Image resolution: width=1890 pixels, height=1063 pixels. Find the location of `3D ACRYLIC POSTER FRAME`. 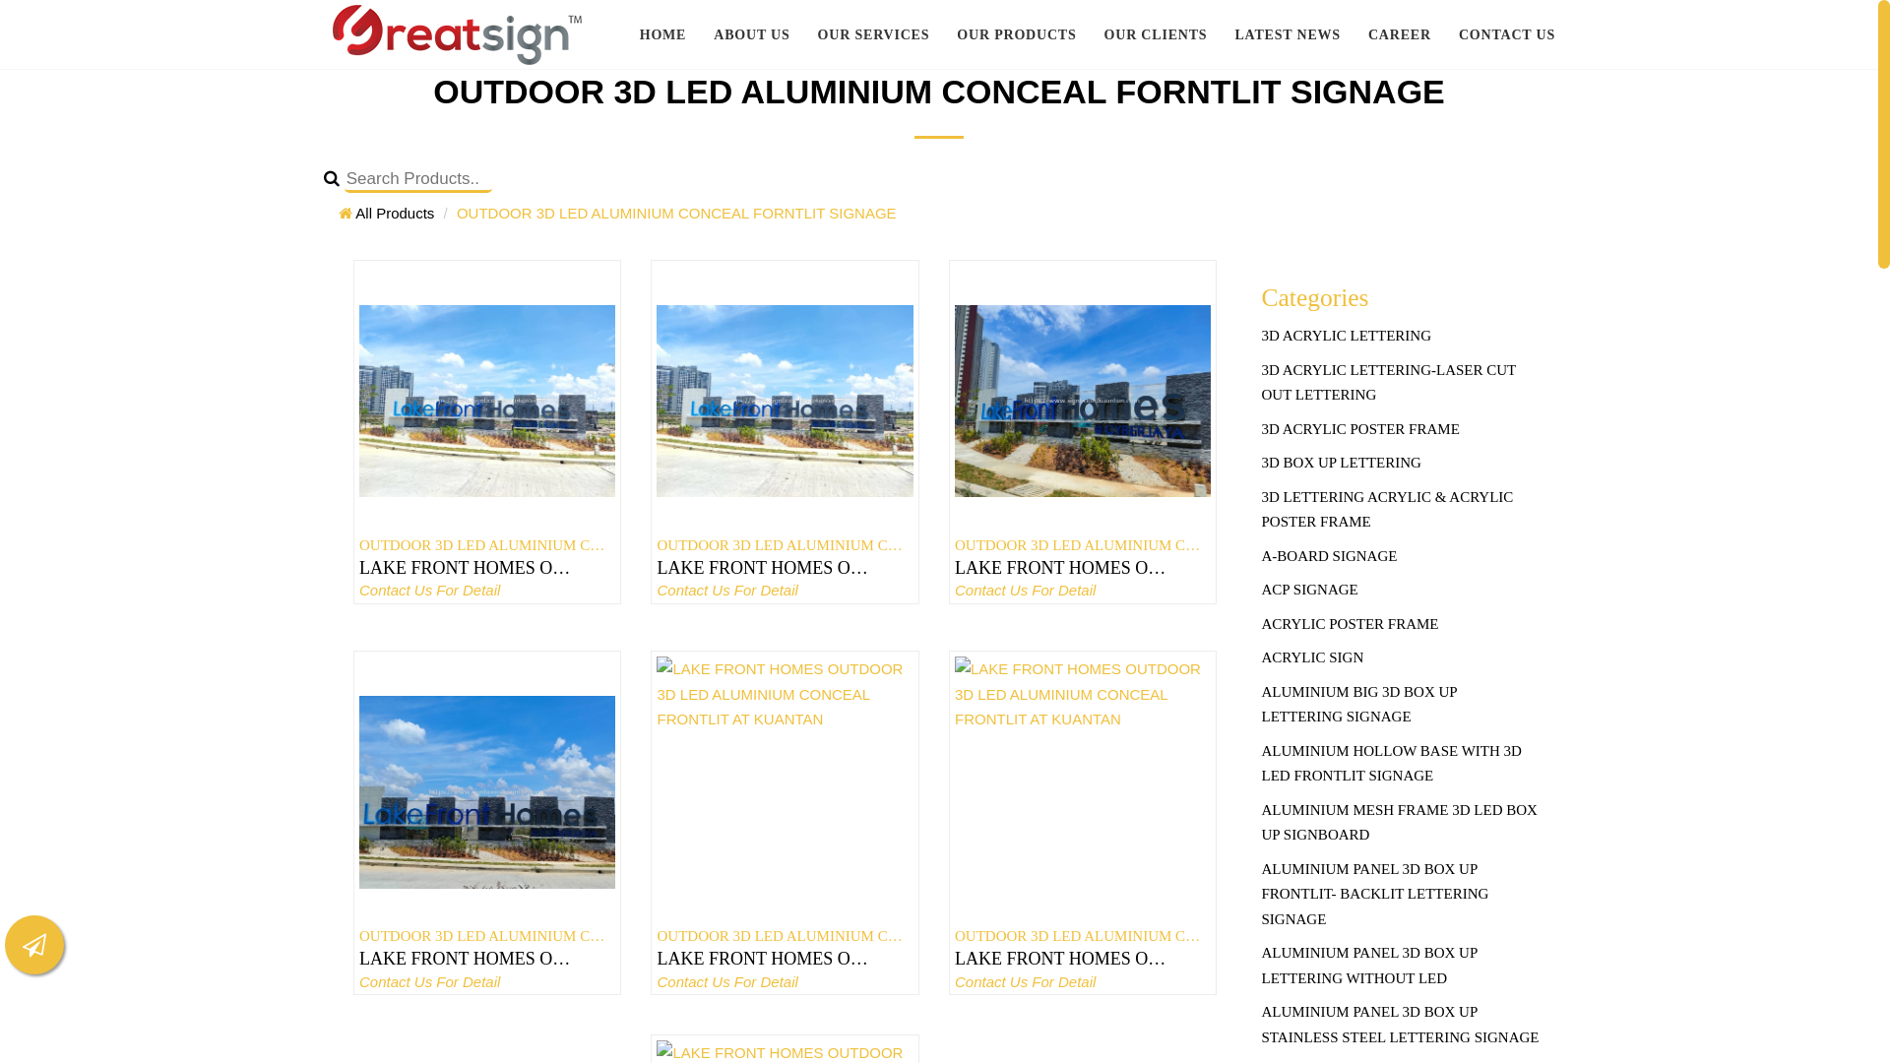

3D ACRYLIC POSTER FRAME is located at coordinates (1402, 430).